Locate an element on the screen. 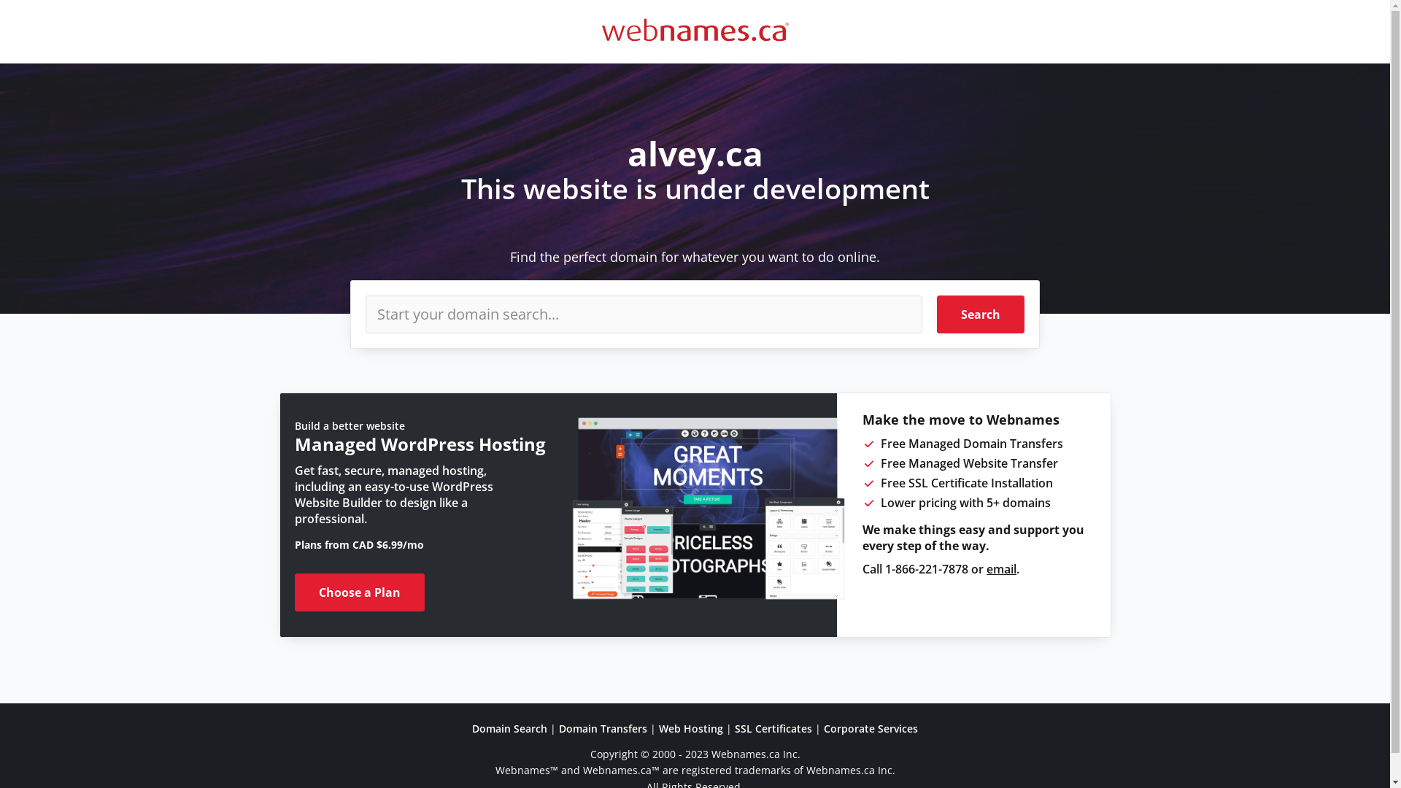  email is located at coordinates (1001, 569).